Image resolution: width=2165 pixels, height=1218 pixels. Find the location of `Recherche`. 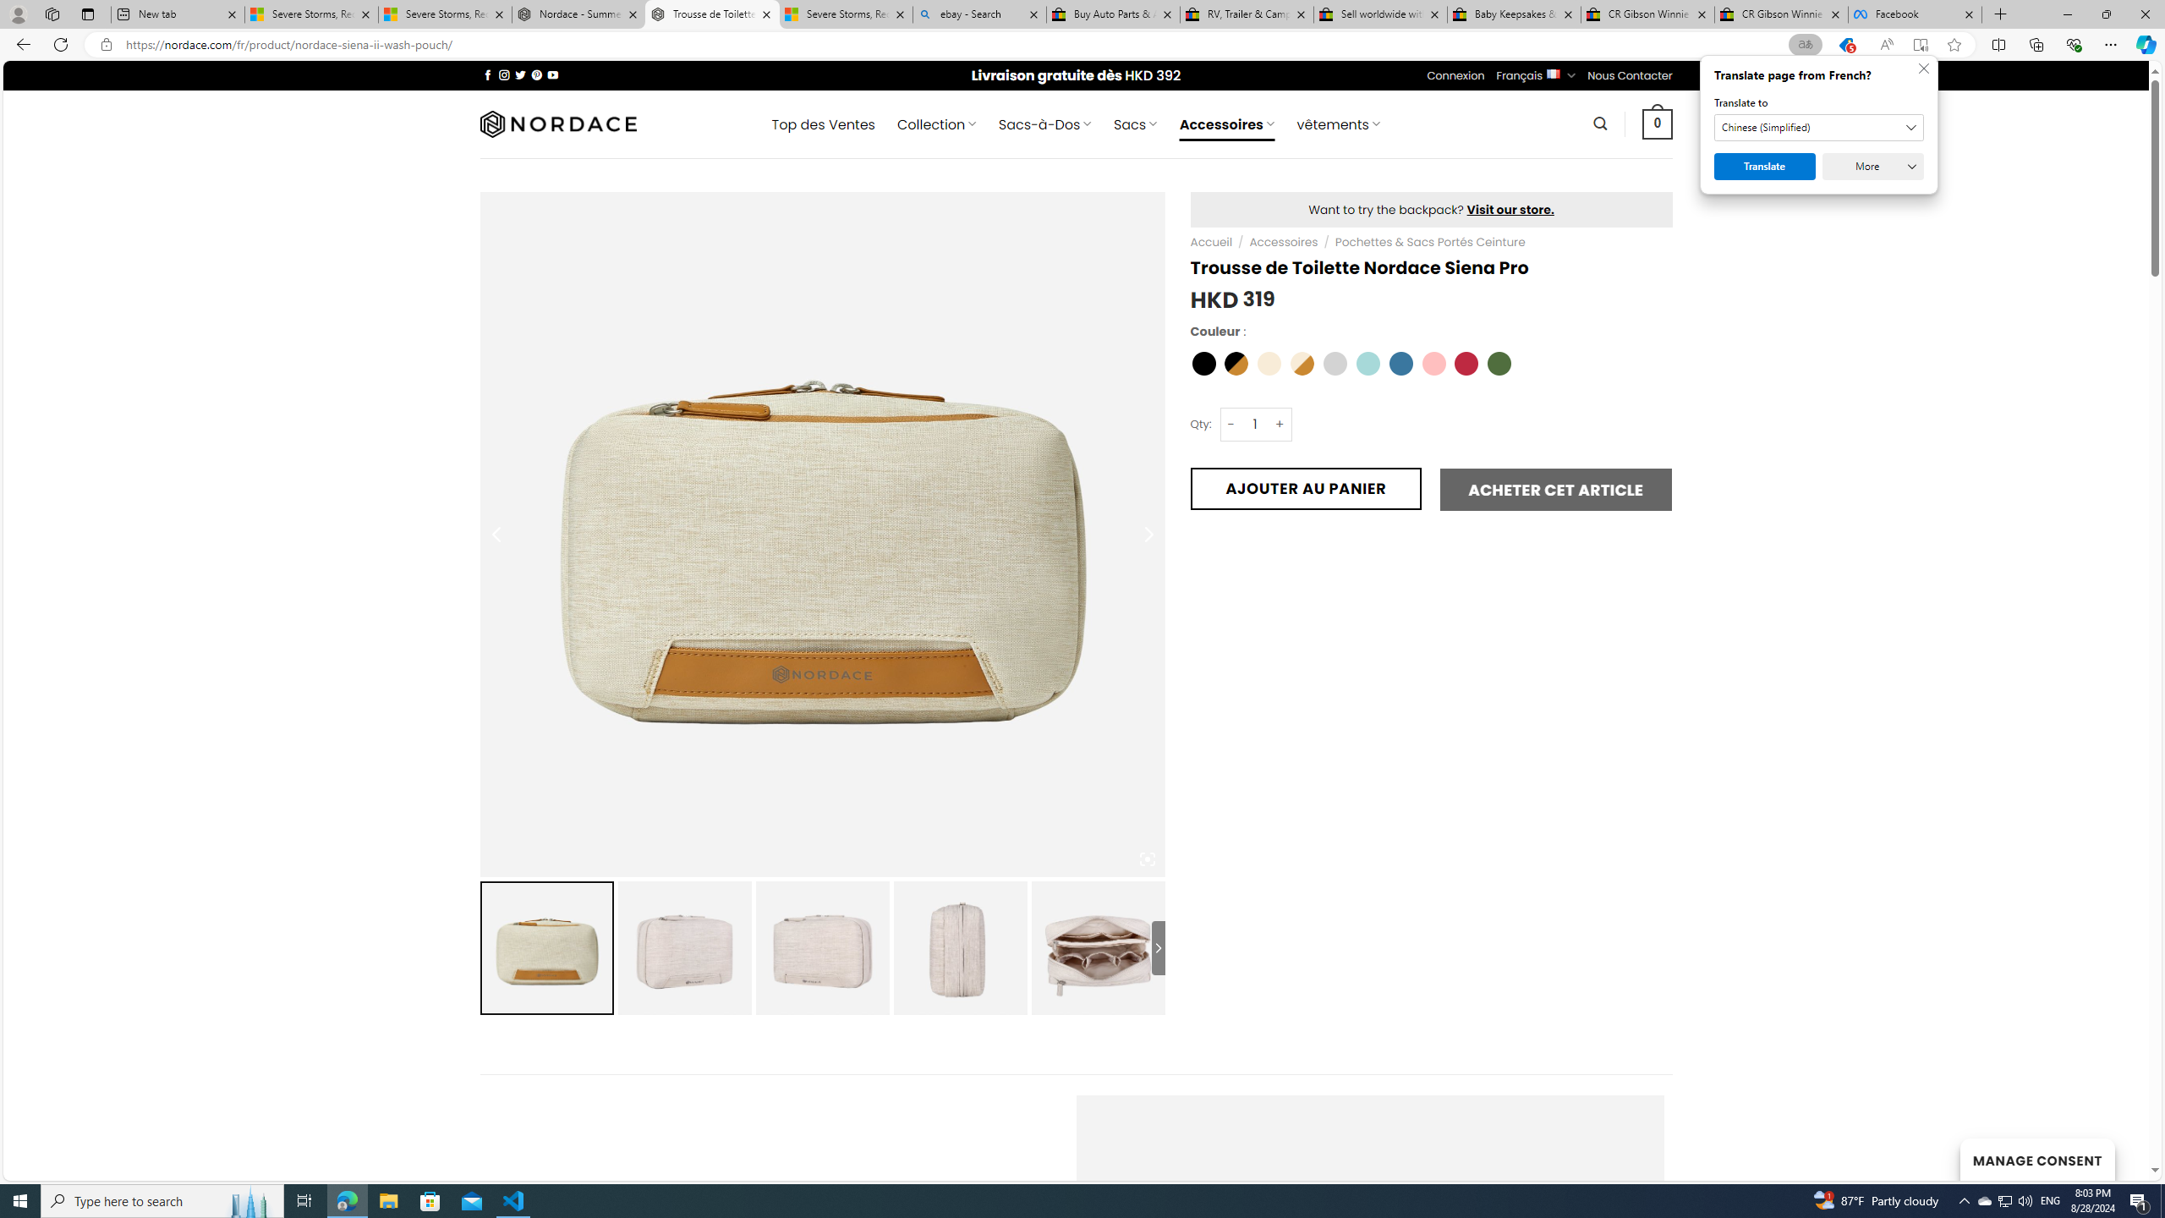

Recherche is located at coordinates (1601, 123).